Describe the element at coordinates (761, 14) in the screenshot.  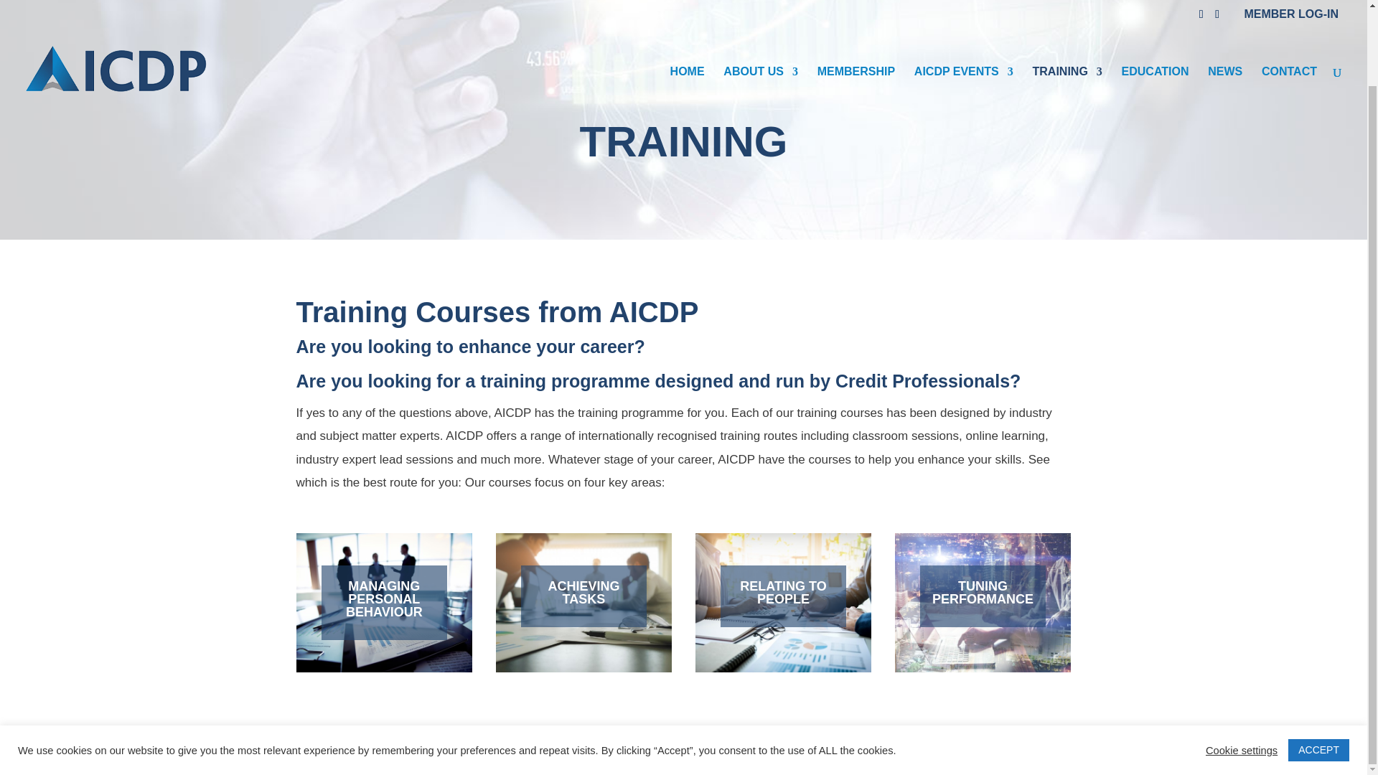
I see `ABOUT US` at that location.